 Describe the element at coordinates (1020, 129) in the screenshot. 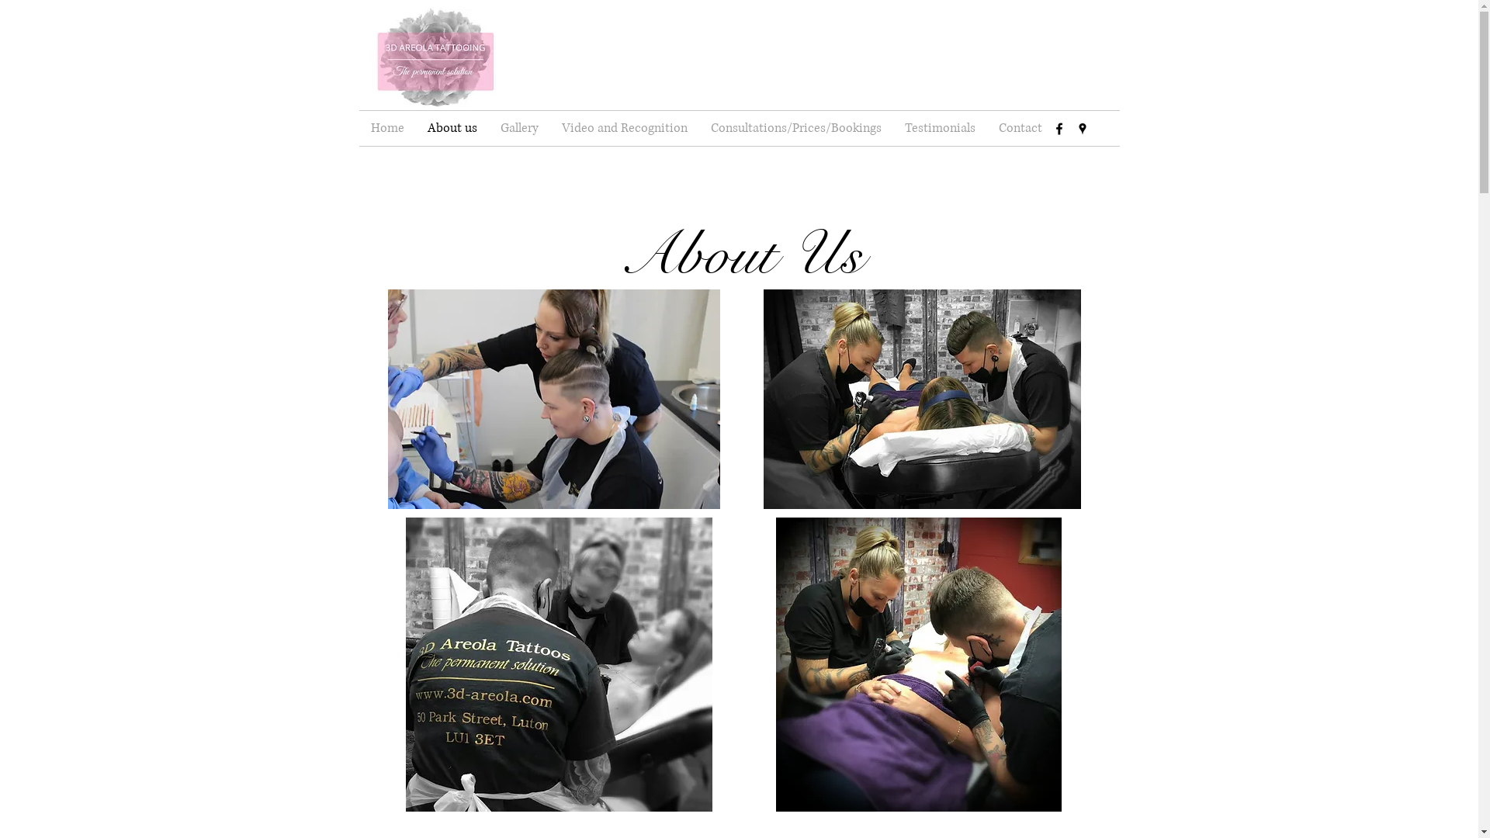

I see `Contact` at that location.